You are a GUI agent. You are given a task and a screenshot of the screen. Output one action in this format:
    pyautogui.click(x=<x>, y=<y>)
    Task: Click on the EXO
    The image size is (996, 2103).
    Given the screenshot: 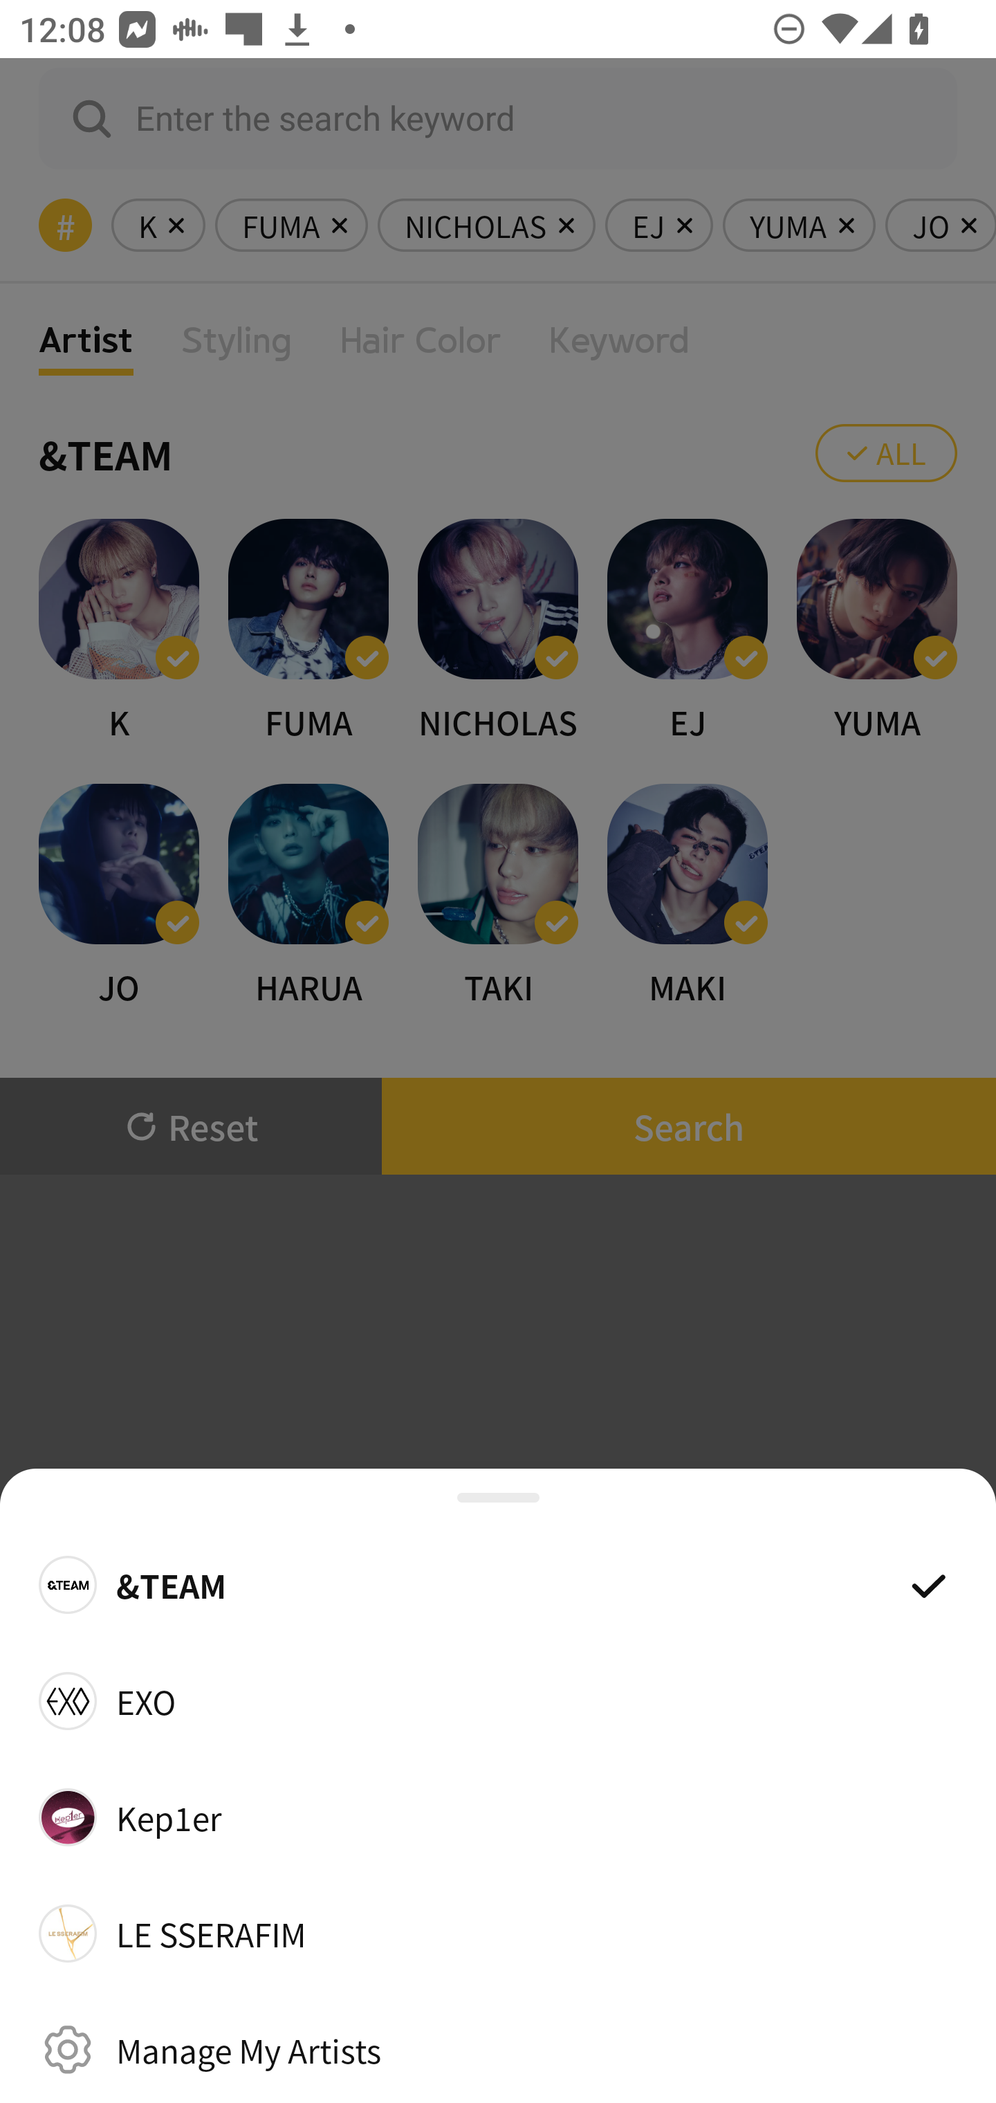 What is the action you would take?
    pyautogui.click(x=498, y=1700)
    